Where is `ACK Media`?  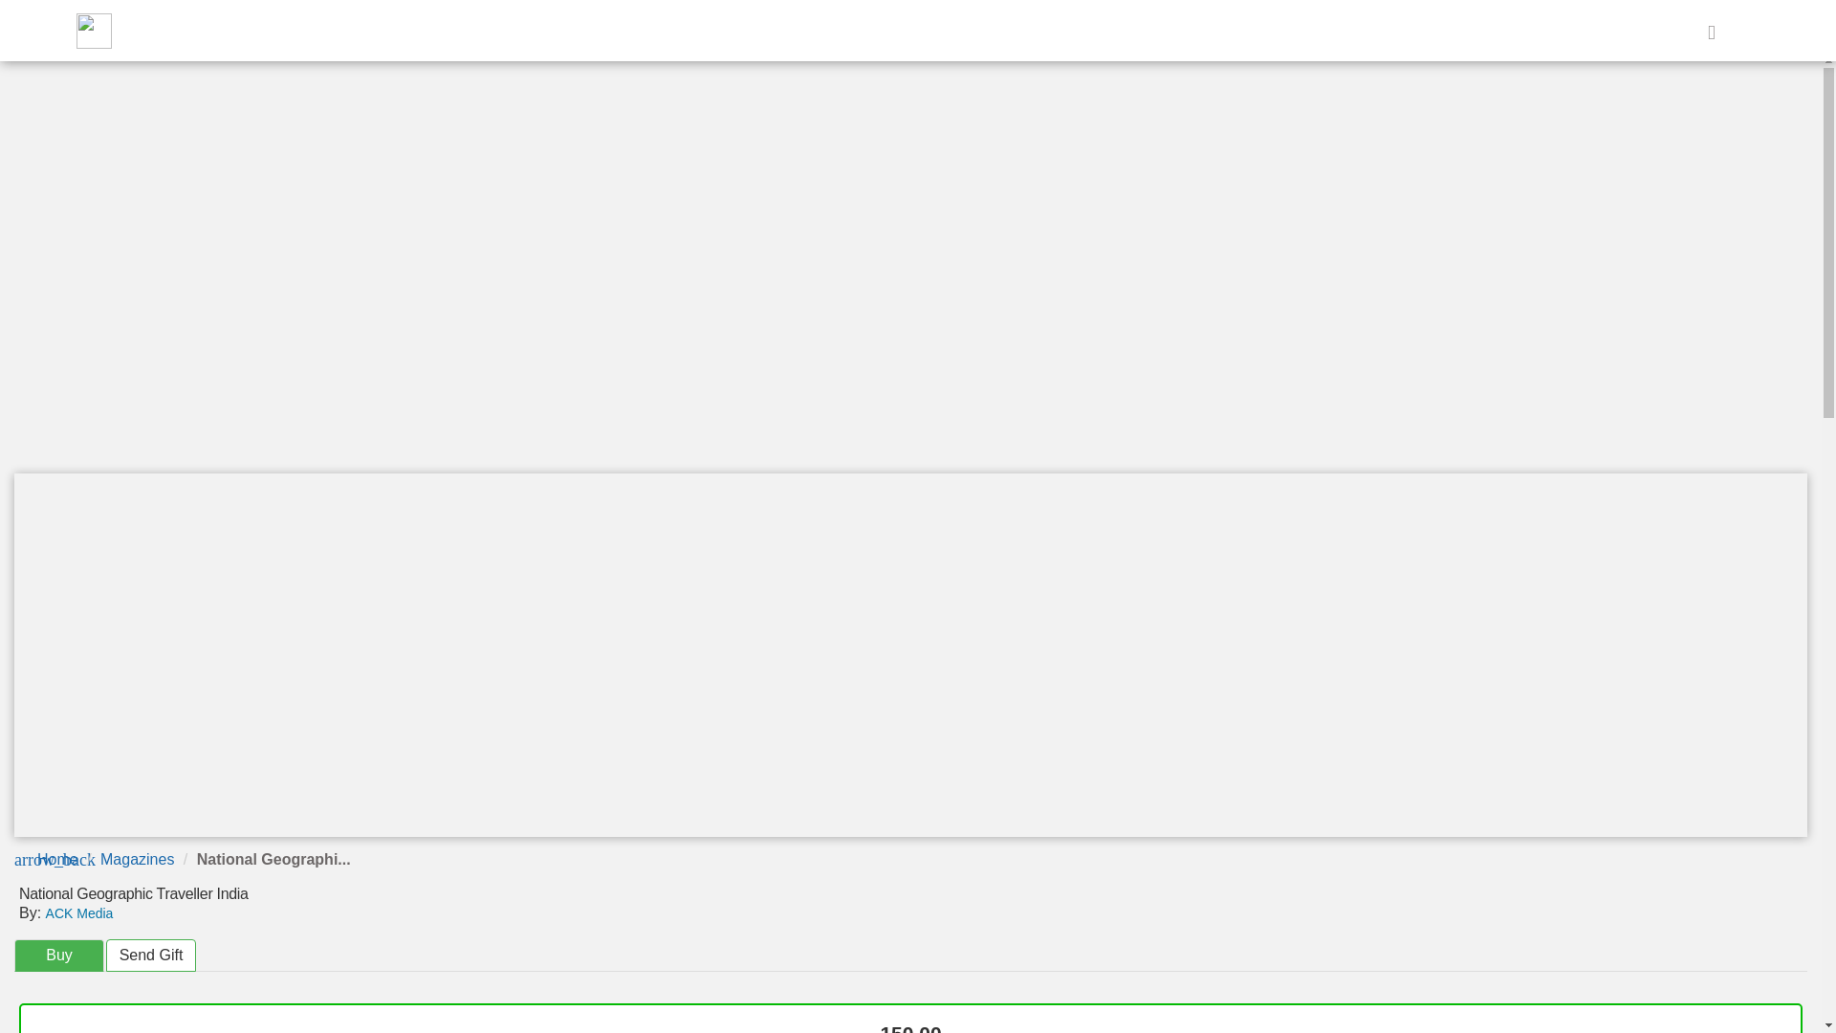 ACK Media is located at coordinates (80, 913).